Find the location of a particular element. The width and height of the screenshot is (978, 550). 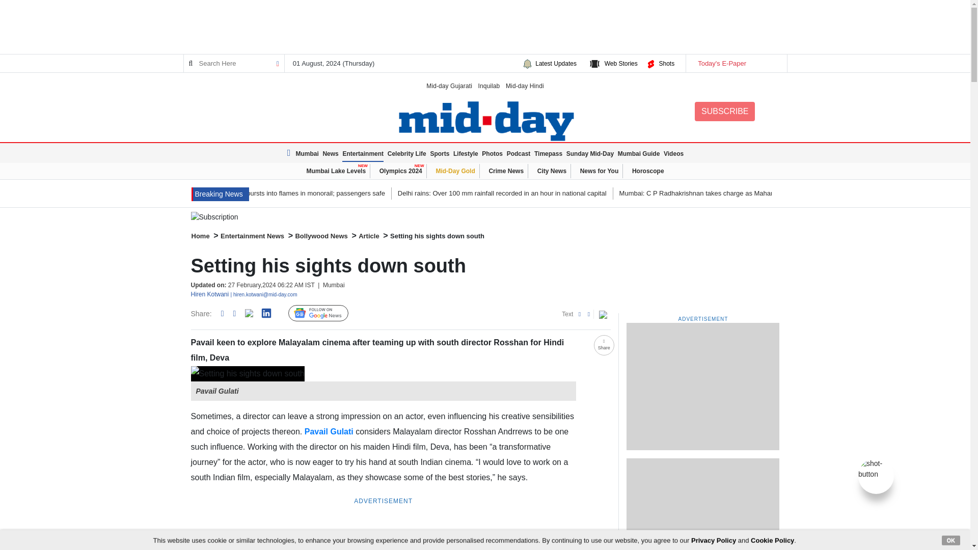

Latest Updates is located at coordinates (556, 63).